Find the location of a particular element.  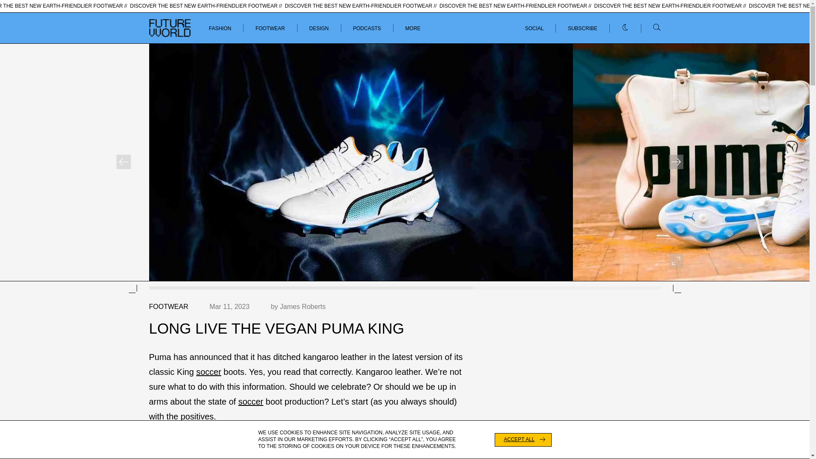

DESIGN is located at coordinates (319, 28).